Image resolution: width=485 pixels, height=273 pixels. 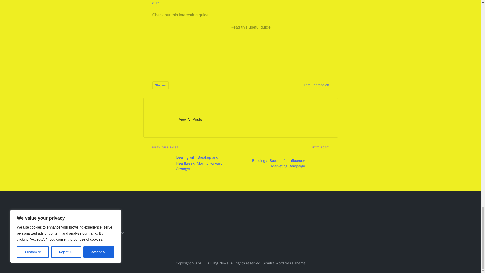 What do you see at coordinates (196, 163) in the screenshot?
I see `Dealing with Breakup and Heartbreak: Moving Forward Stronger` at bounding box center [196, 163].